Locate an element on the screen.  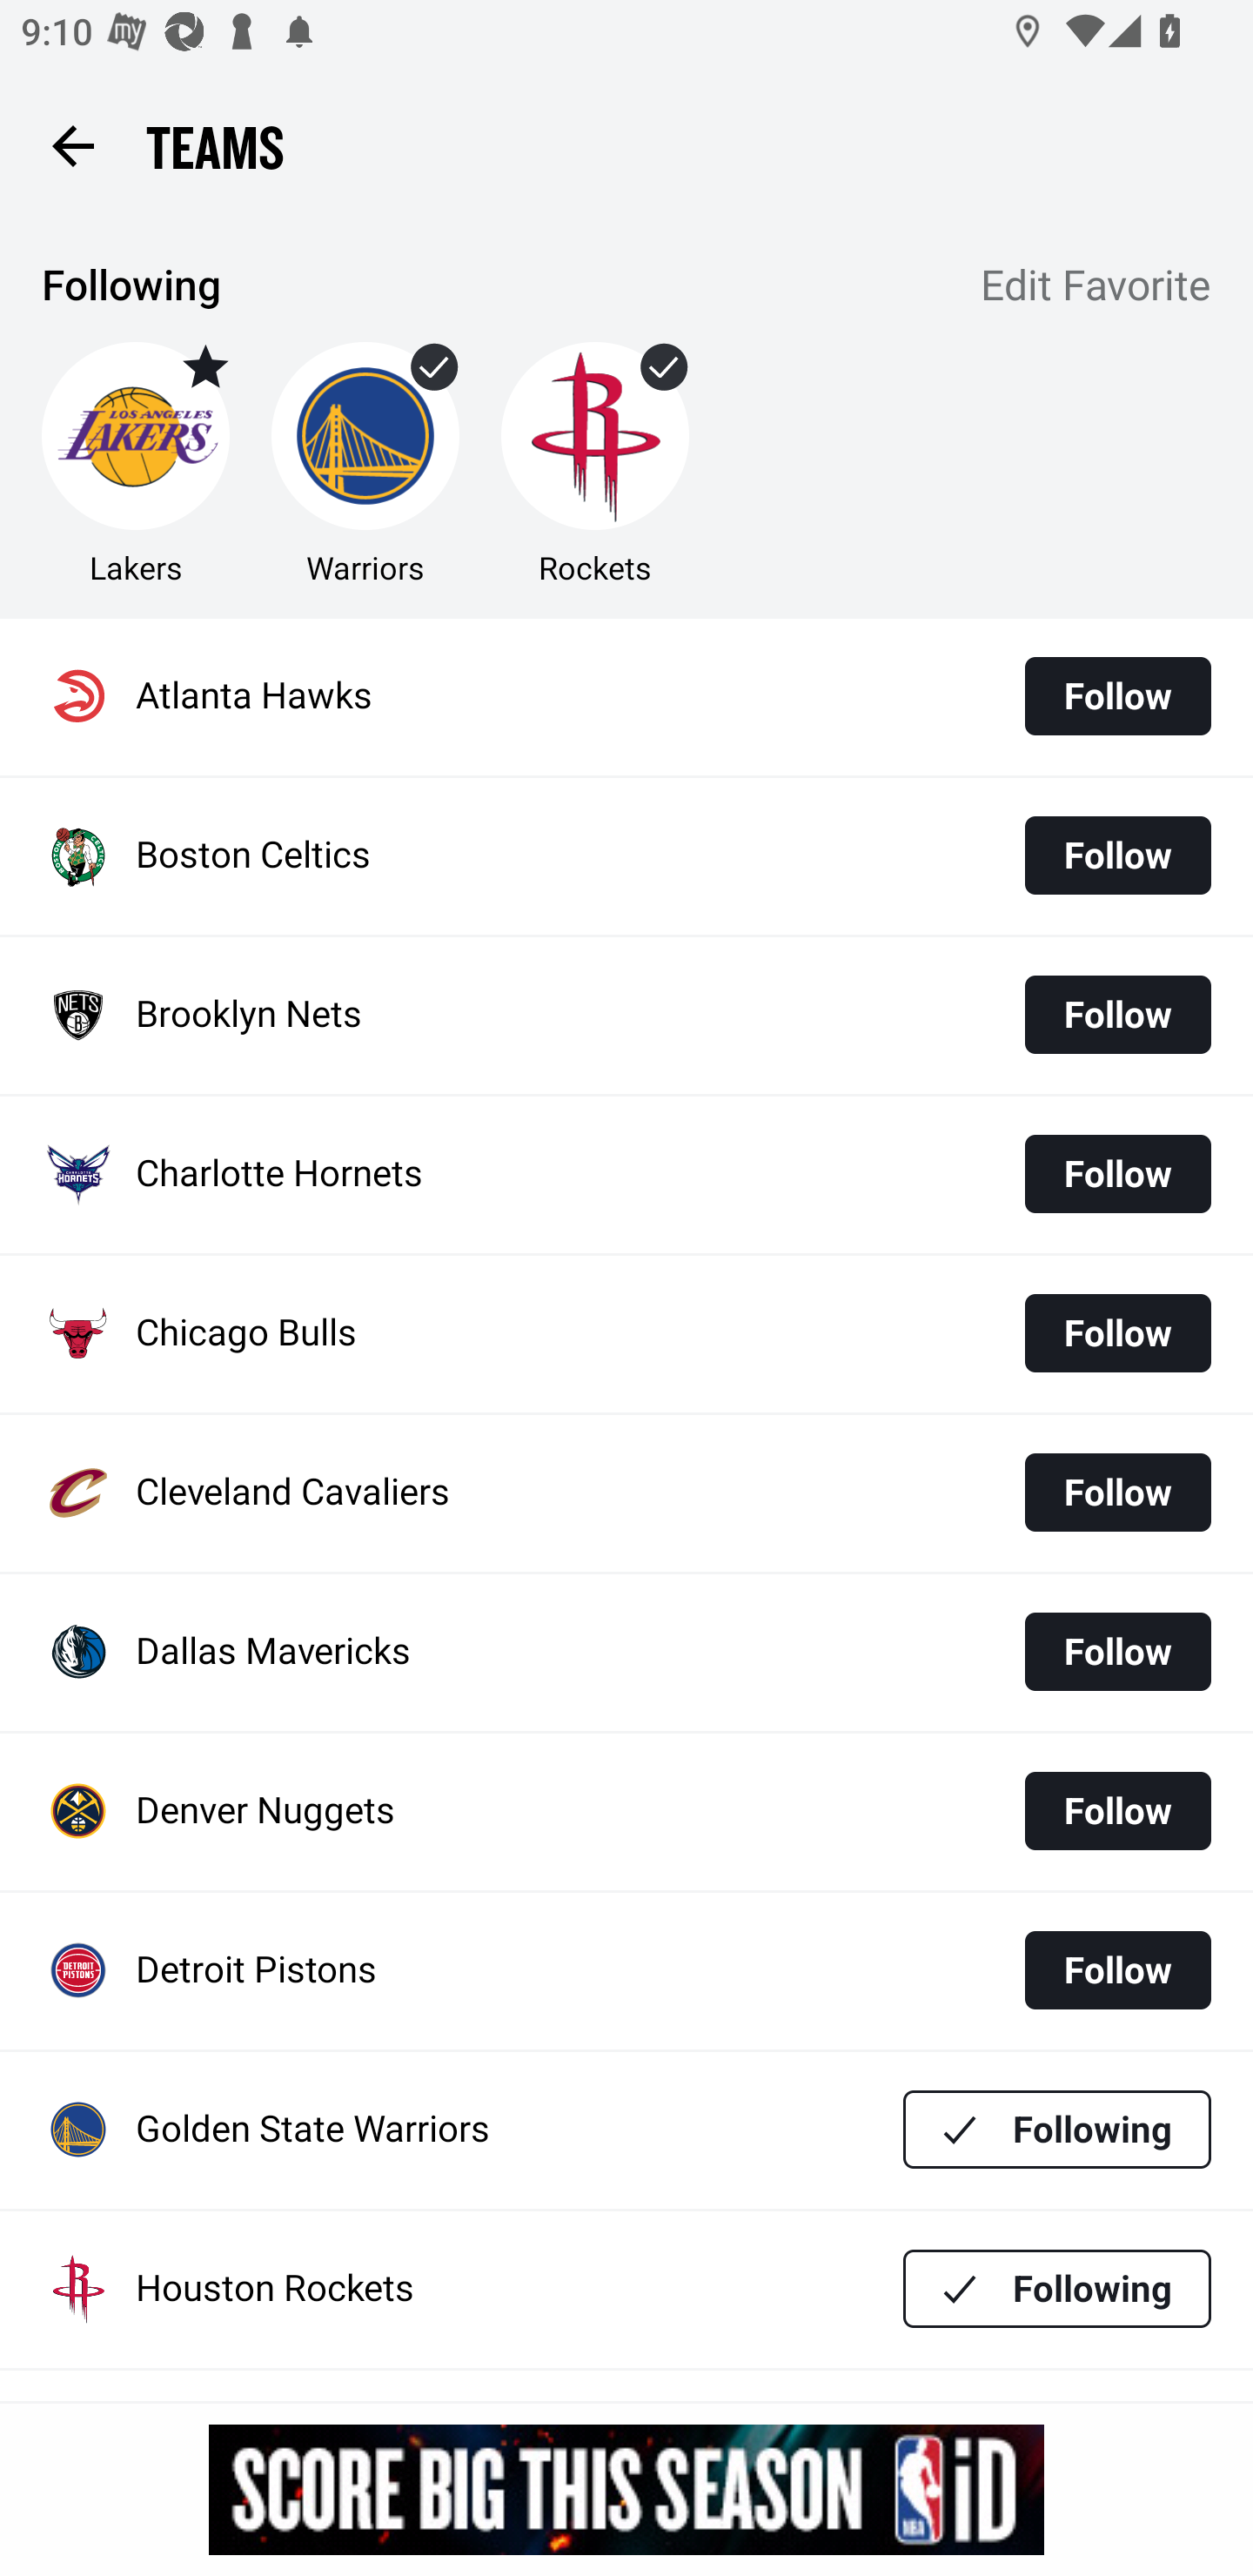
Follow is located at coordinates (1117, 1970).